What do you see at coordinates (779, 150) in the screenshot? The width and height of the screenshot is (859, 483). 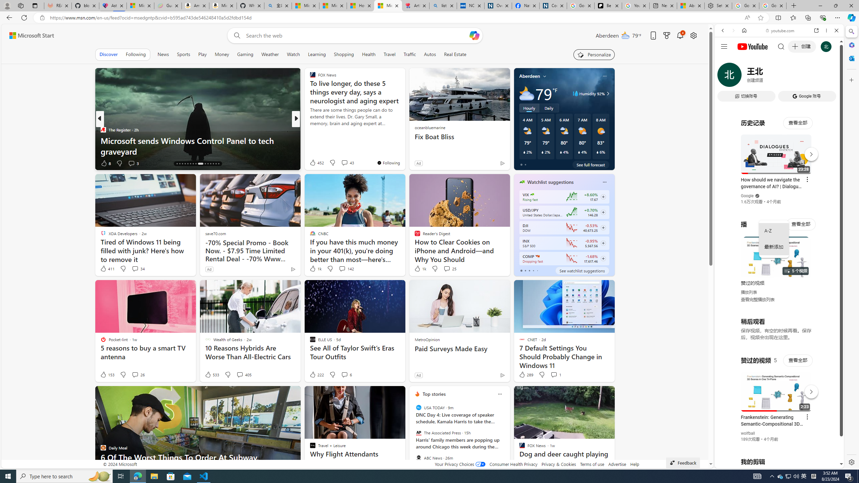 I see `#you` at bounding box center [779, 150].